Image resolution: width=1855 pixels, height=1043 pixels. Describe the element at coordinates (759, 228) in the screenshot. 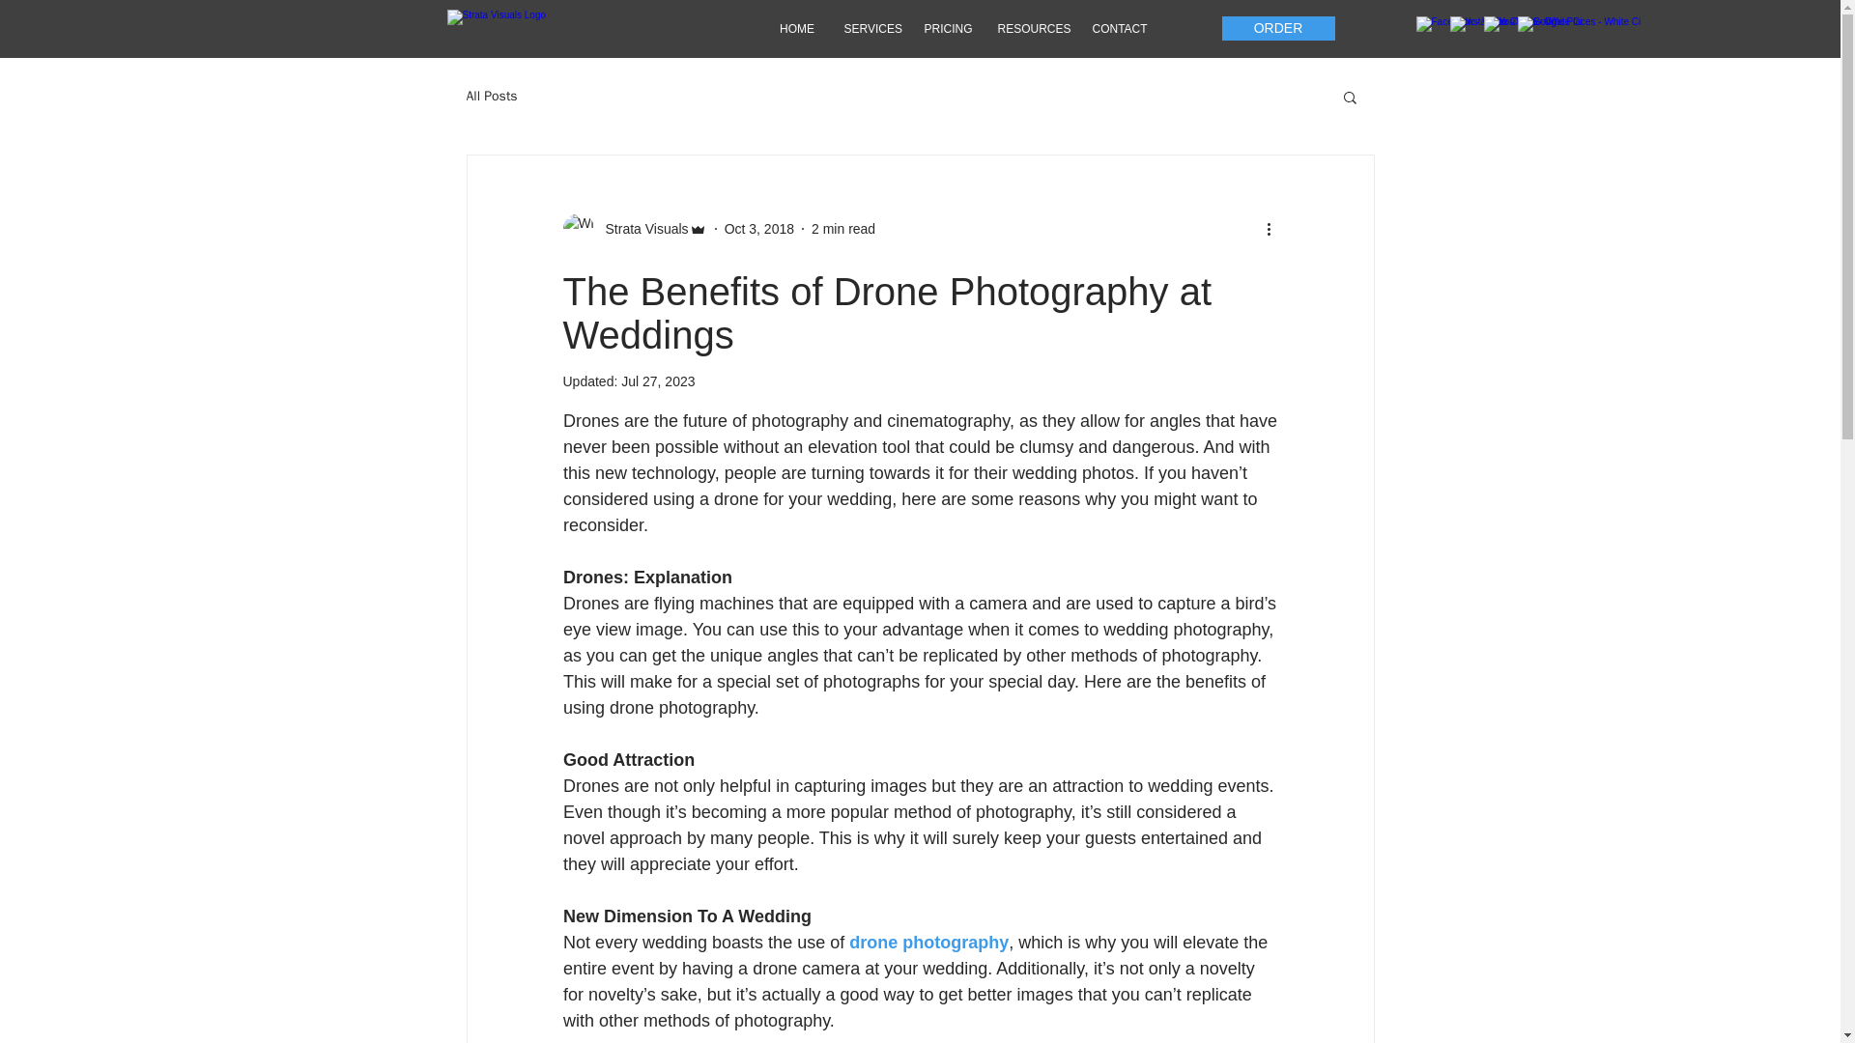

I see `Oct 3, 2018` at that location.